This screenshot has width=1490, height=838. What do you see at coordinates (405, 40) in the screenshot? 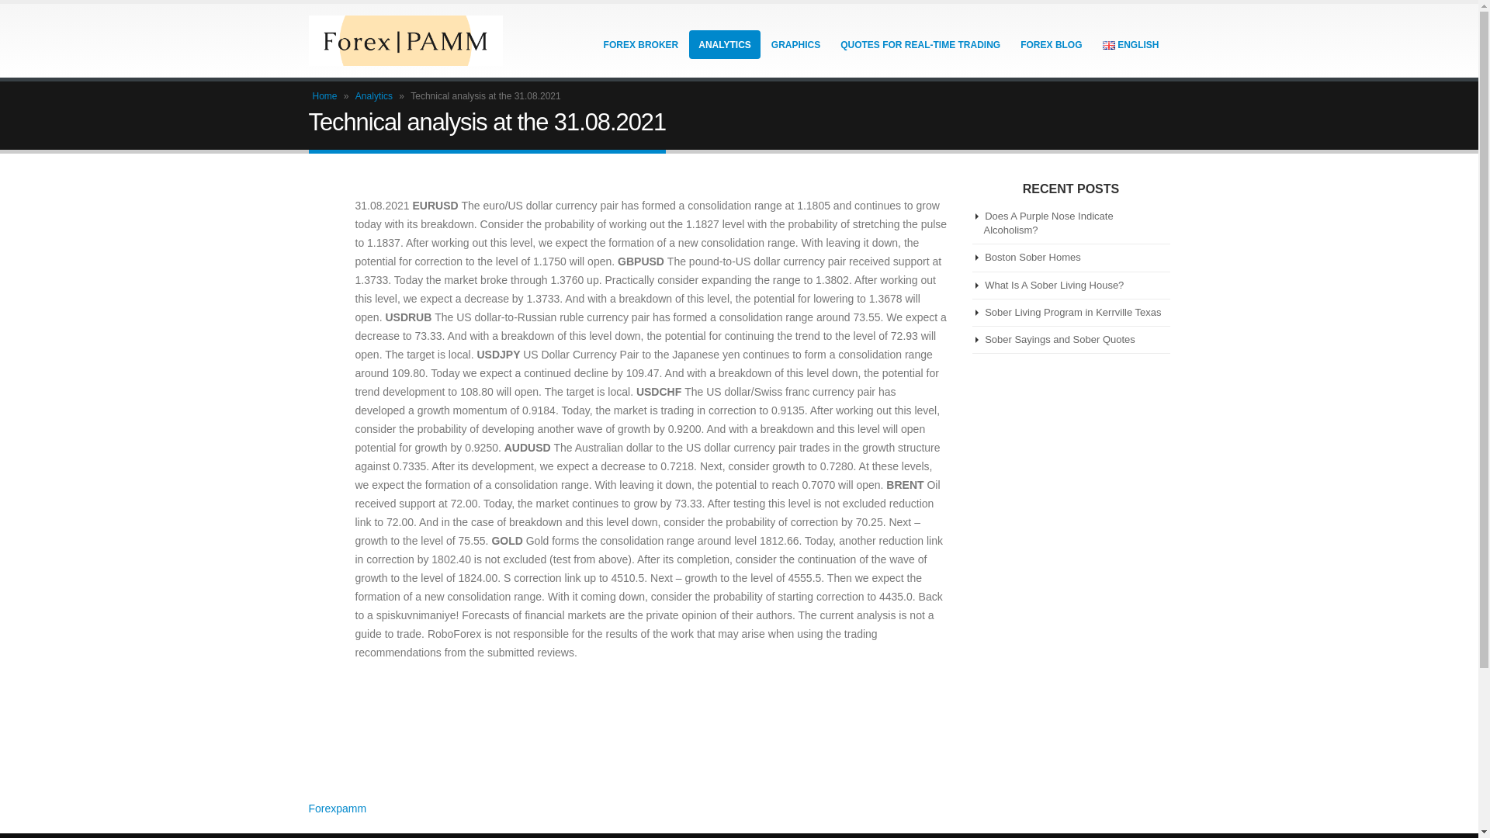
I see `Forexpamm - ` at bounding box center [405, 40].